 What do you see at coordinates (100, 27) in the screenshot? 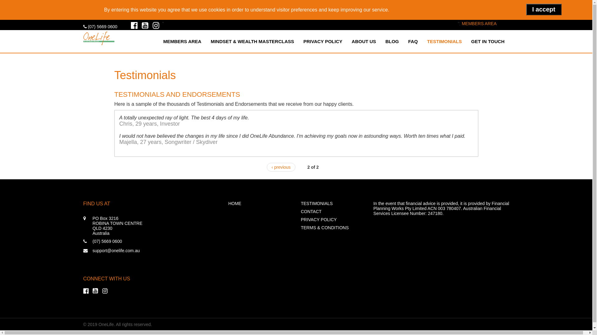
I see `(07) 5669 0600` at bounding box center [100, 27].